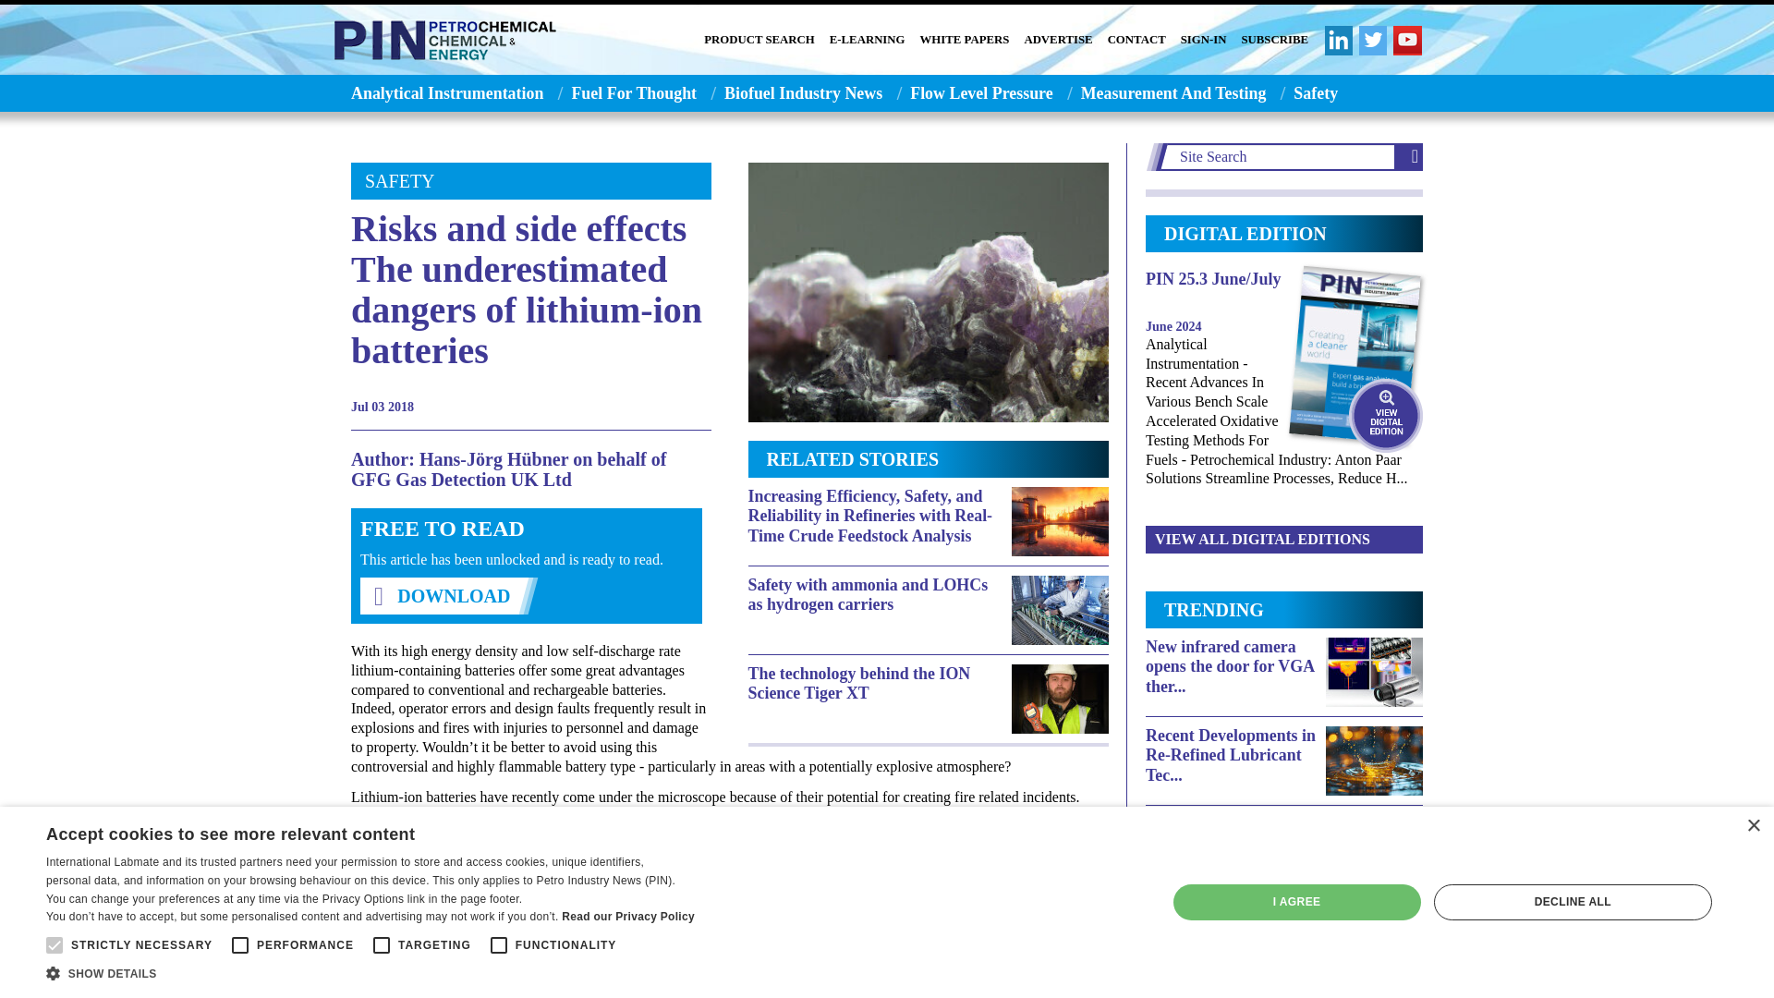 The image size is (1774, 998). What do you see at coordinates (1136, 40) in the screenshot?
I see `CONTACT` at bounding box center [1136, 40].